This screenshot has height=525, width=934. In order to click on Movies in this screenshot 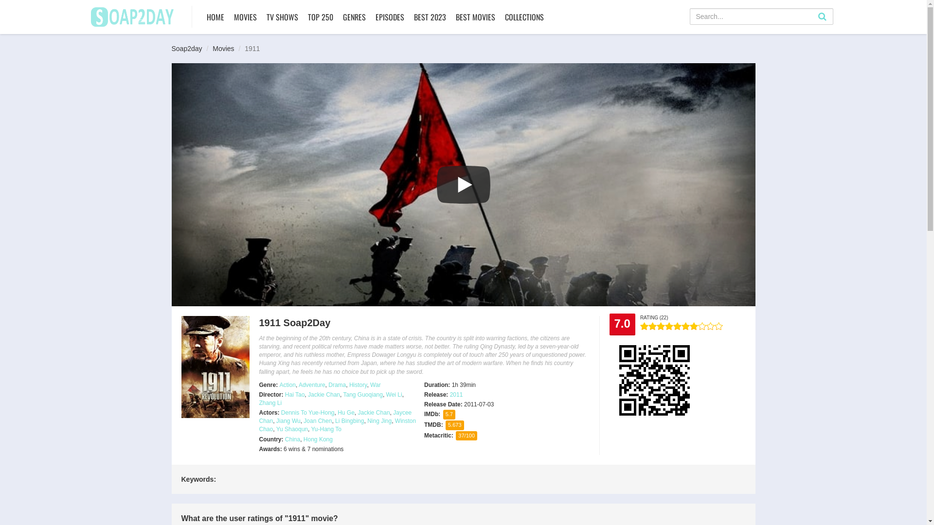, I will do `click(223, 49)`.